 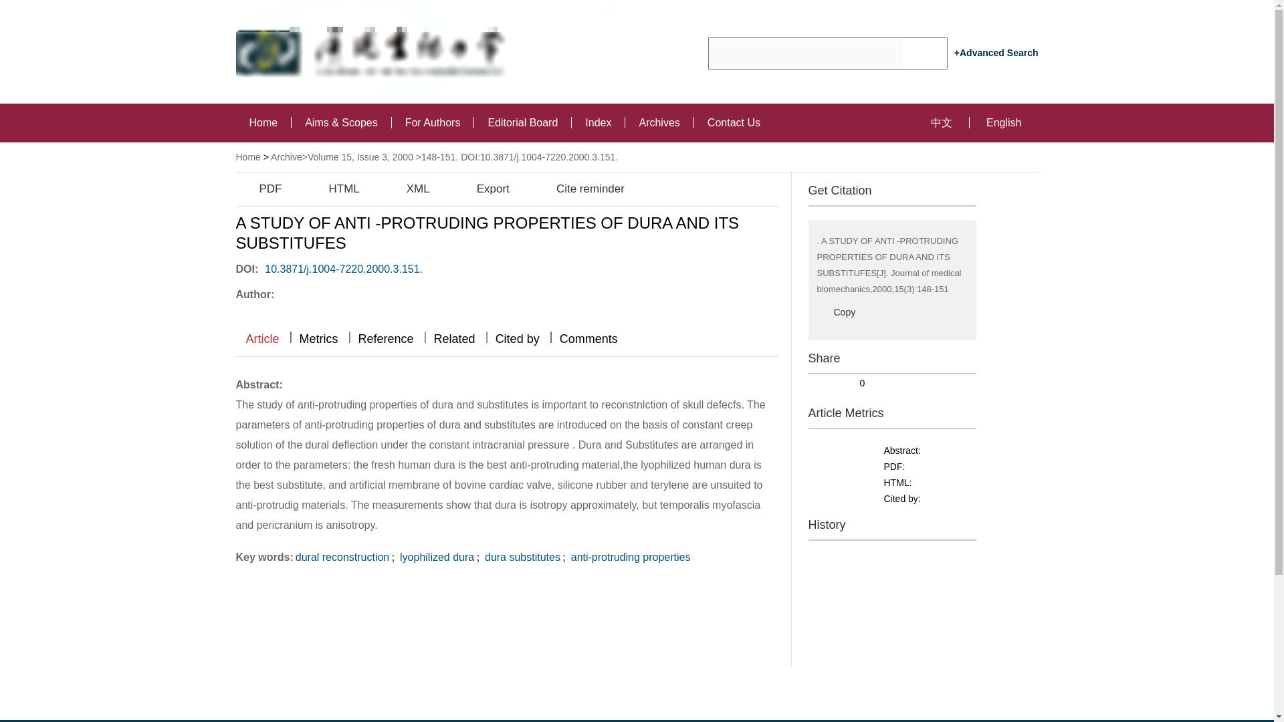 I want to click on Contact author:,Email: , so click(x=320, y=293).